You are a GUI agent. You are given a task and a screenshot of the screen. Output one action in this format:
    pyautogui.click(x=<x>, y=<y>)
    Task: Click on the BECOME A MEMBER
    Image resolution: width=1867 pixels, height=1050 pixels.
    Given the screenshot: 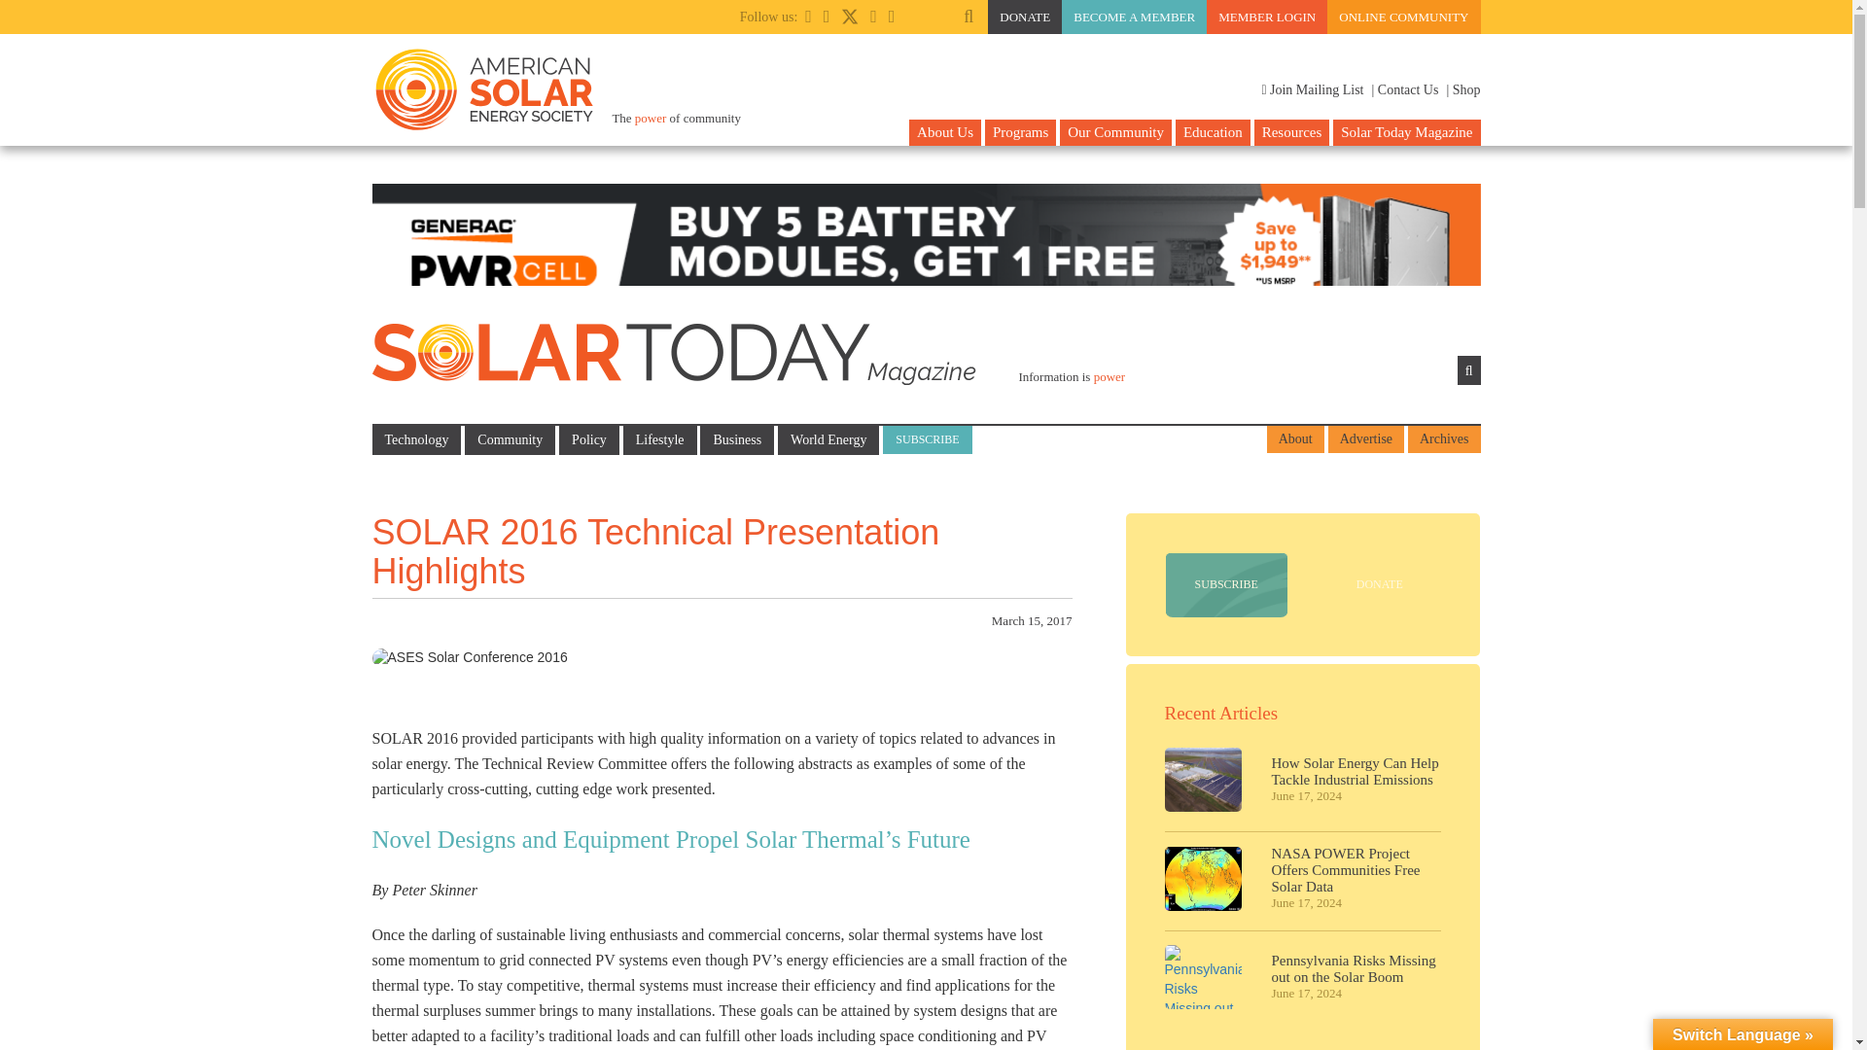 What is the action you would take?
    pyautogui.click(x=1134, y=17)
    